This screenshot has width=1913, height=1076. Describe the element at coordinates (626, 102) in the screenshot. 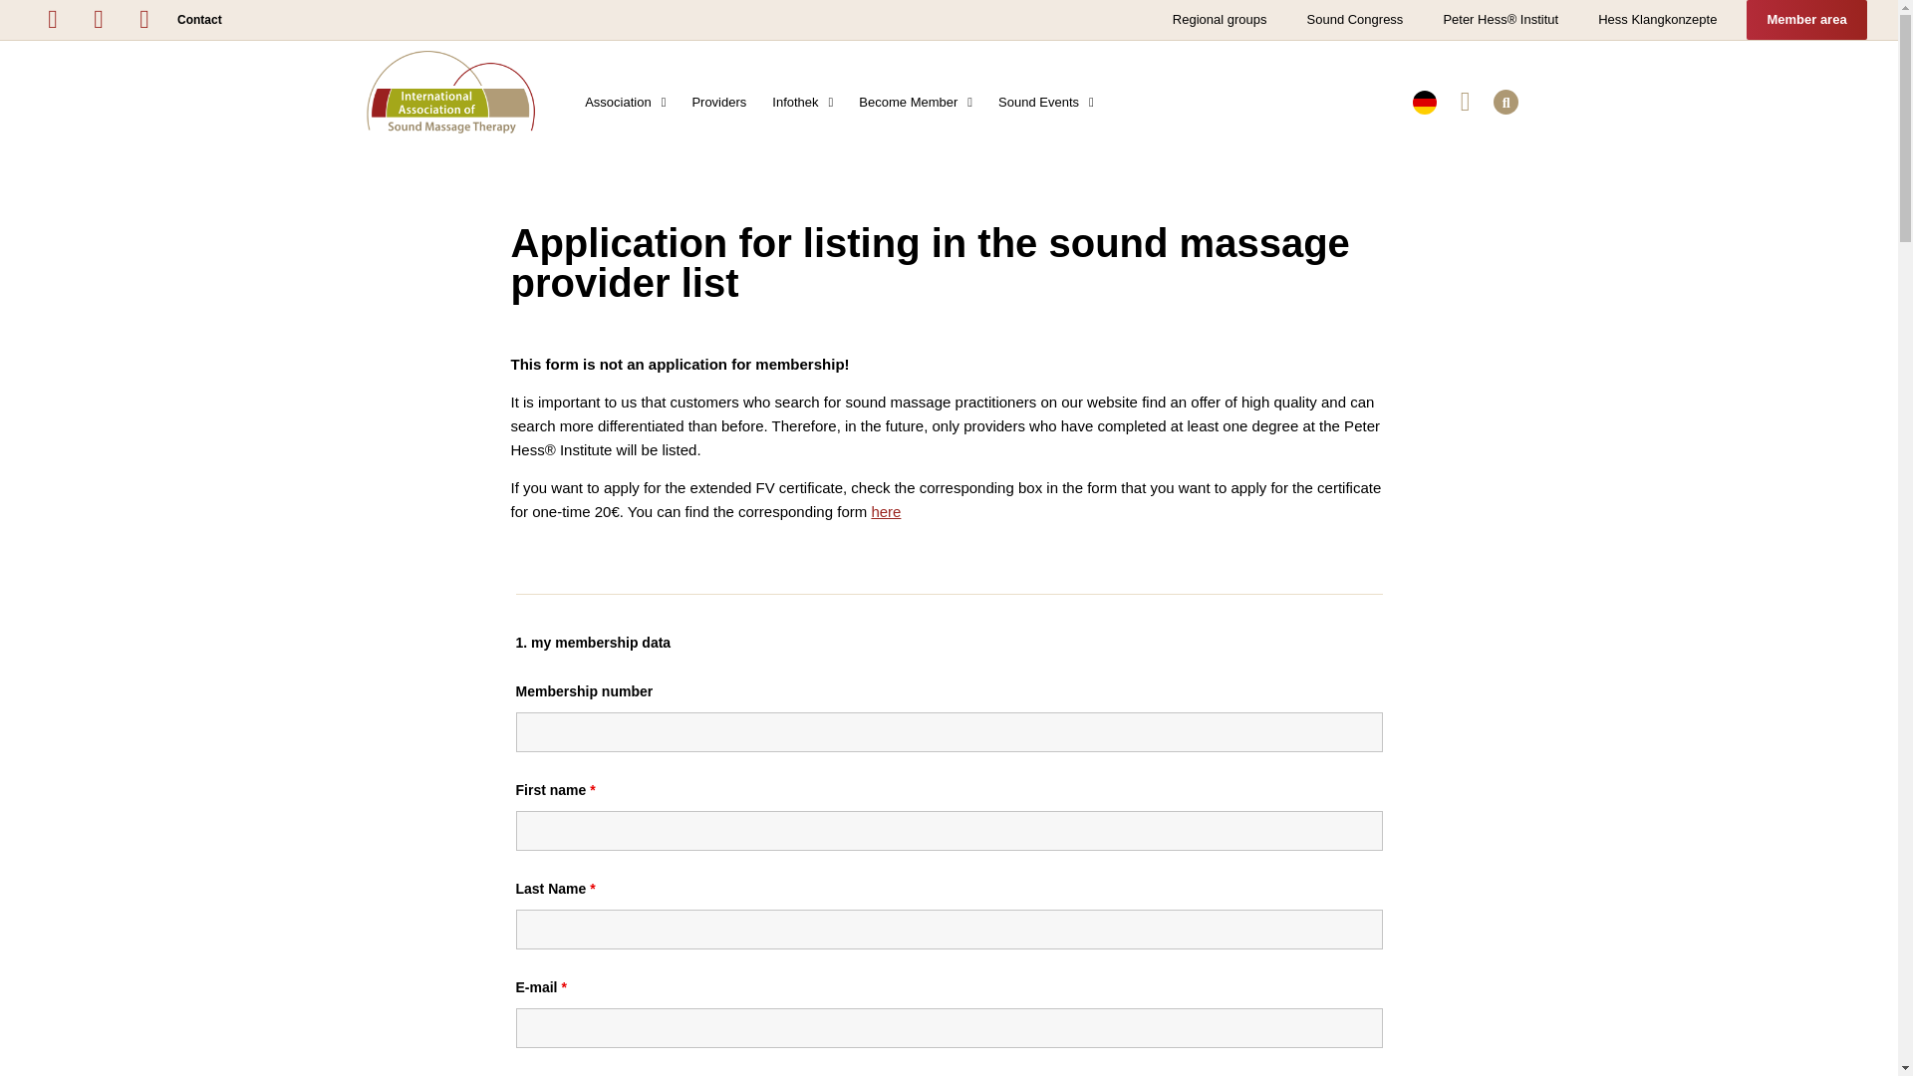

I see `Association` at that location.